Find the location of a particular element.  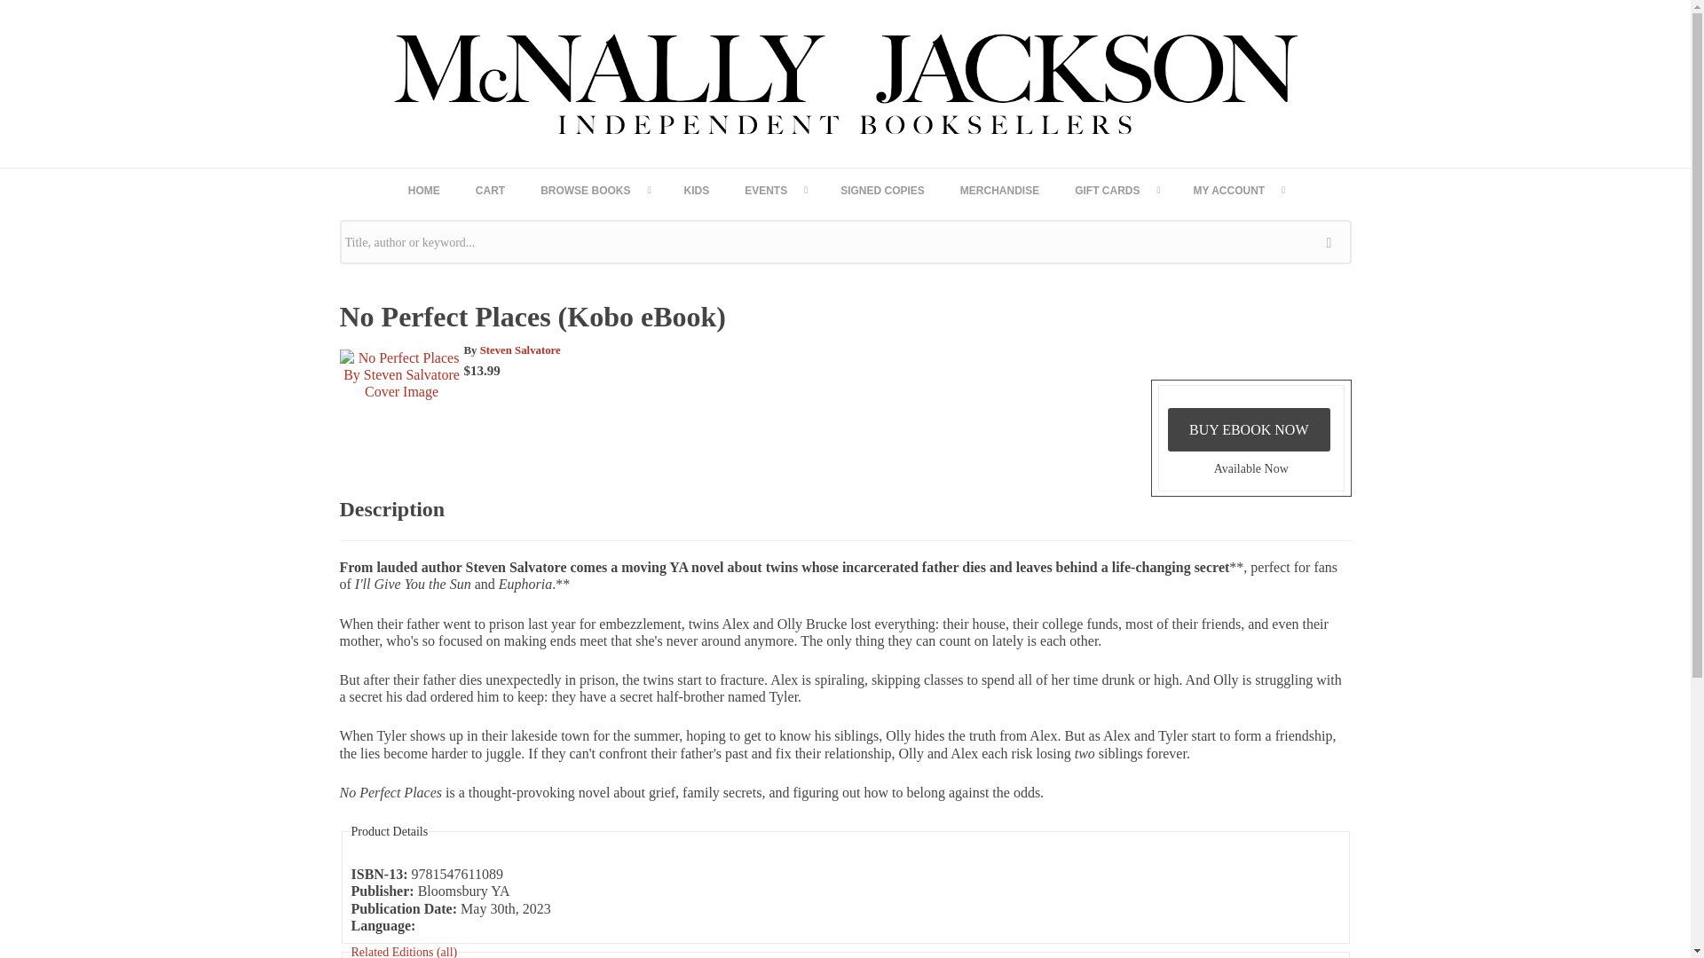

GIFT CARDS is located at coordinates (1116, 190).